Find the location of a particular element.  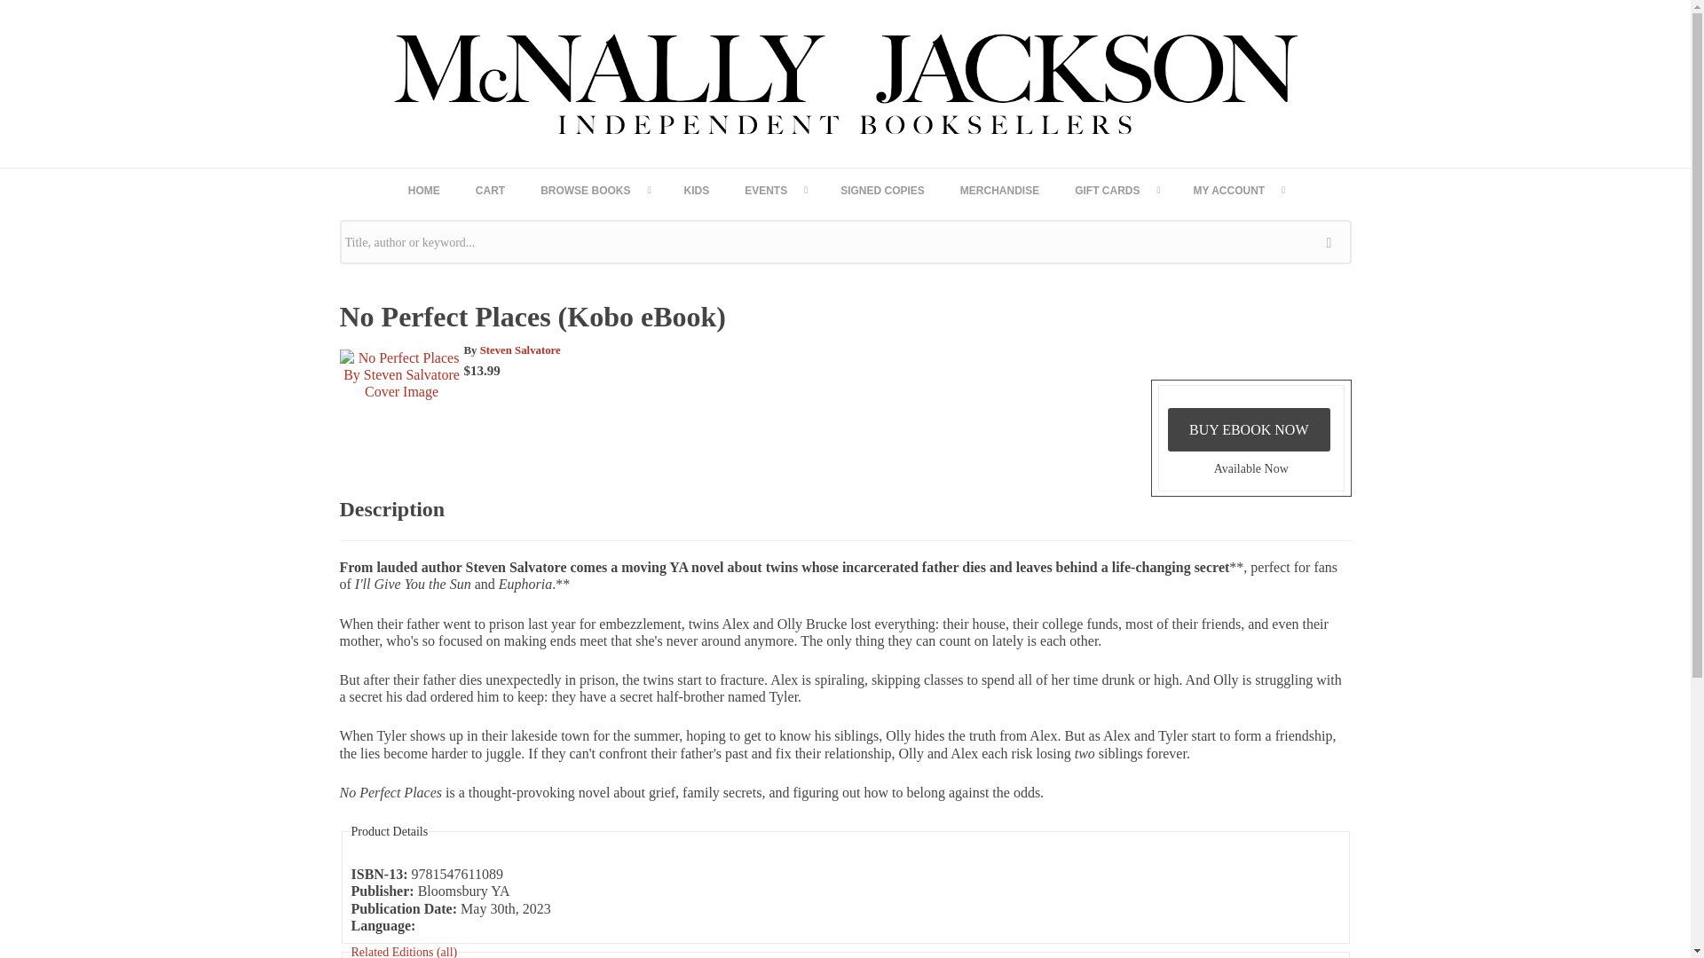

GIFT CARDS is located at coordinates (1116, 190).